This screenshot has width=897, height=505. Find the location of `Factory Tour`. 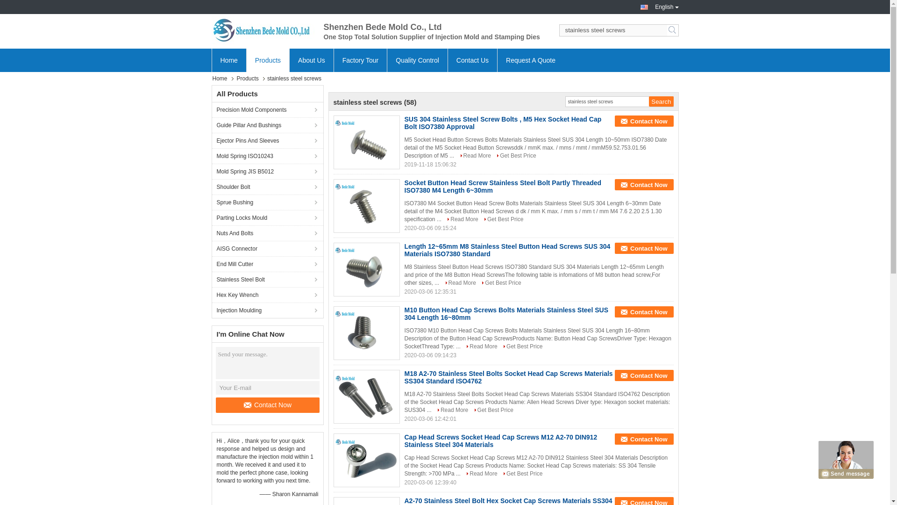

Factory Tour is located at coordinates (361, 60).